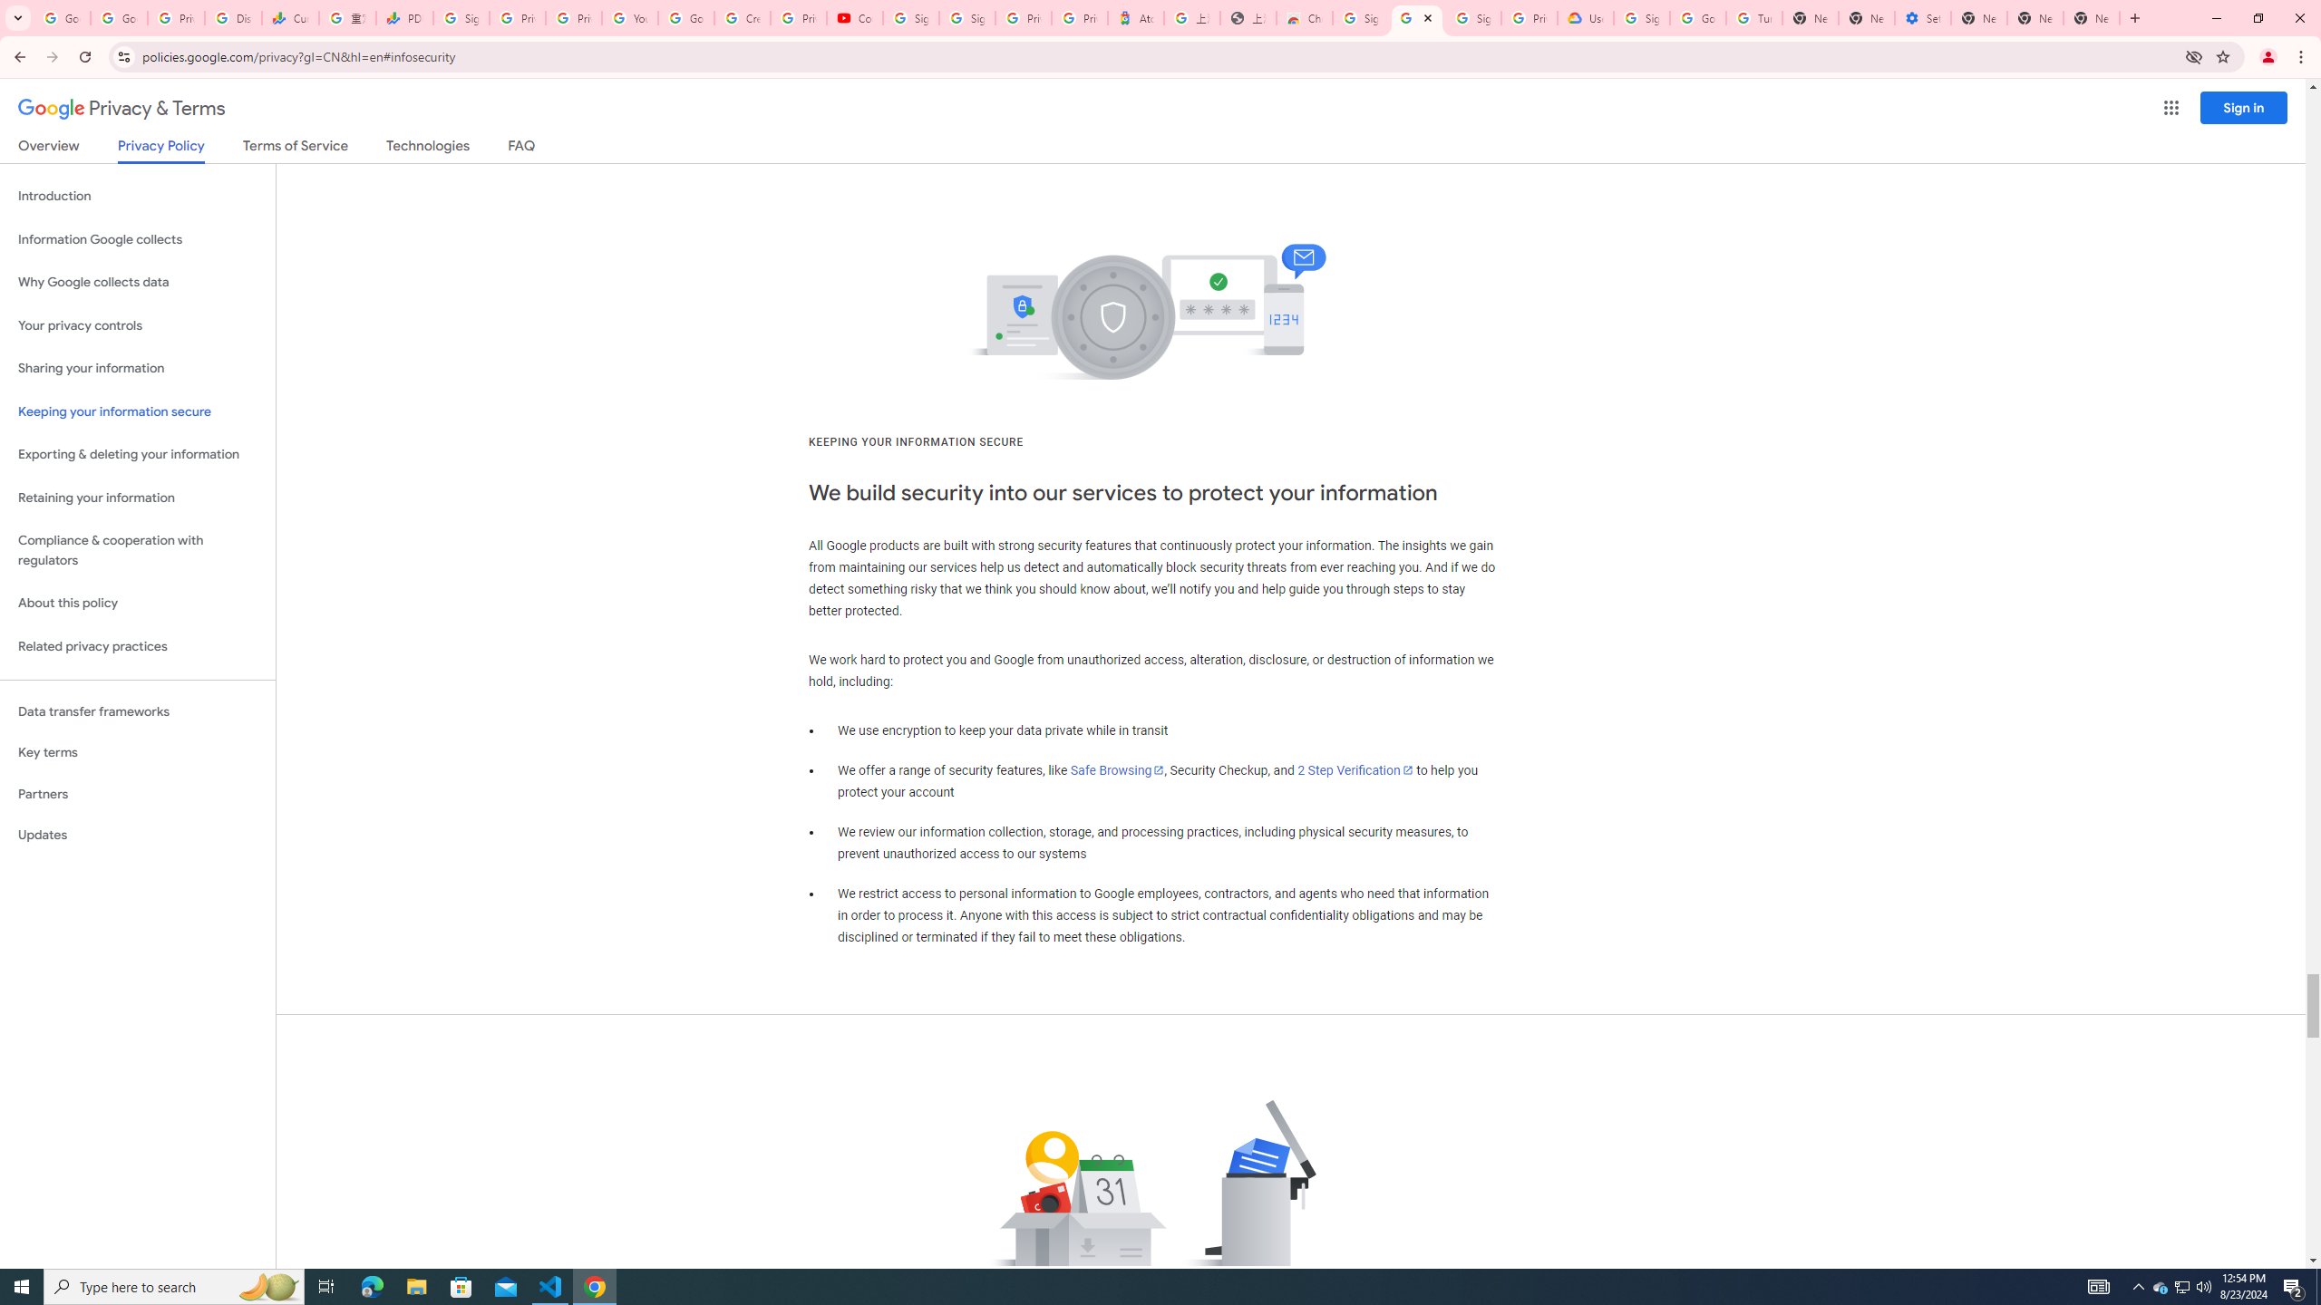  What do you see at coordinates (1697, 18) in the screenshot?
I see `Google Account Help` at bounding box center [1697, 18].